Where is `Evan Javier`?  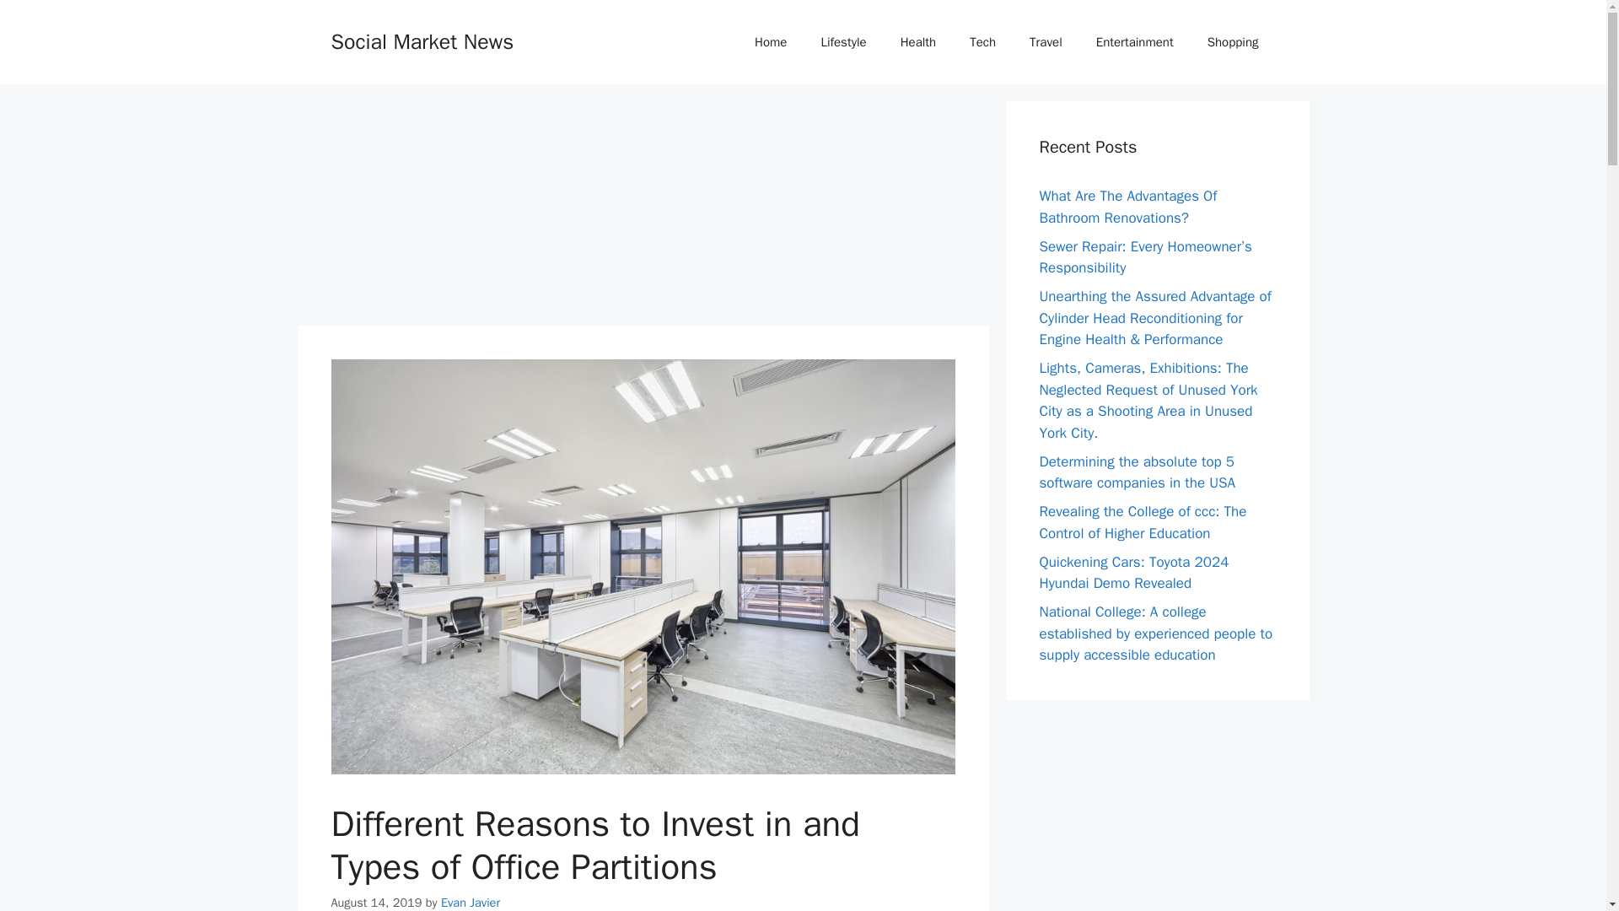
Evan Javier is located at coordinates (471, 902).